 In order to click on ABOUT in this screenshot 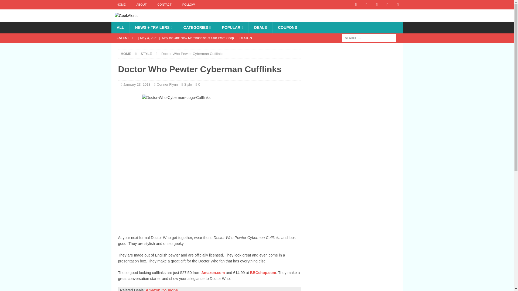, I will do `click(141, 5)`.